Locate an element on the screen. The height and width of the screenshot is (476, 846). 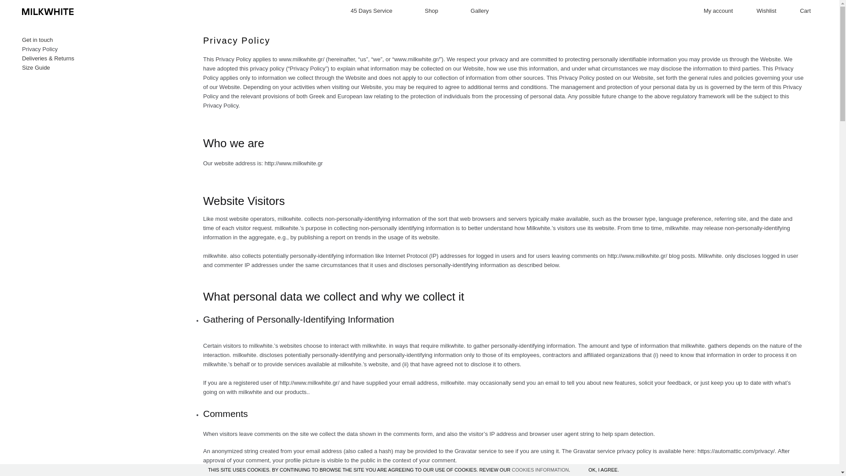
Wishlist is located at coordinates (766, 11).